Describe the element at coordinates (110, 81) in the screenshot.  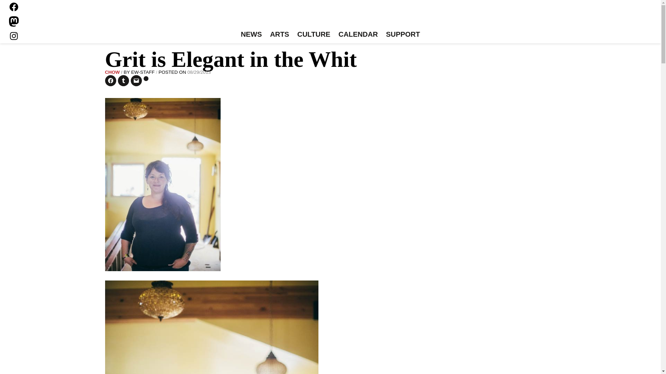
I see `Click to share on Facebook` at that location.